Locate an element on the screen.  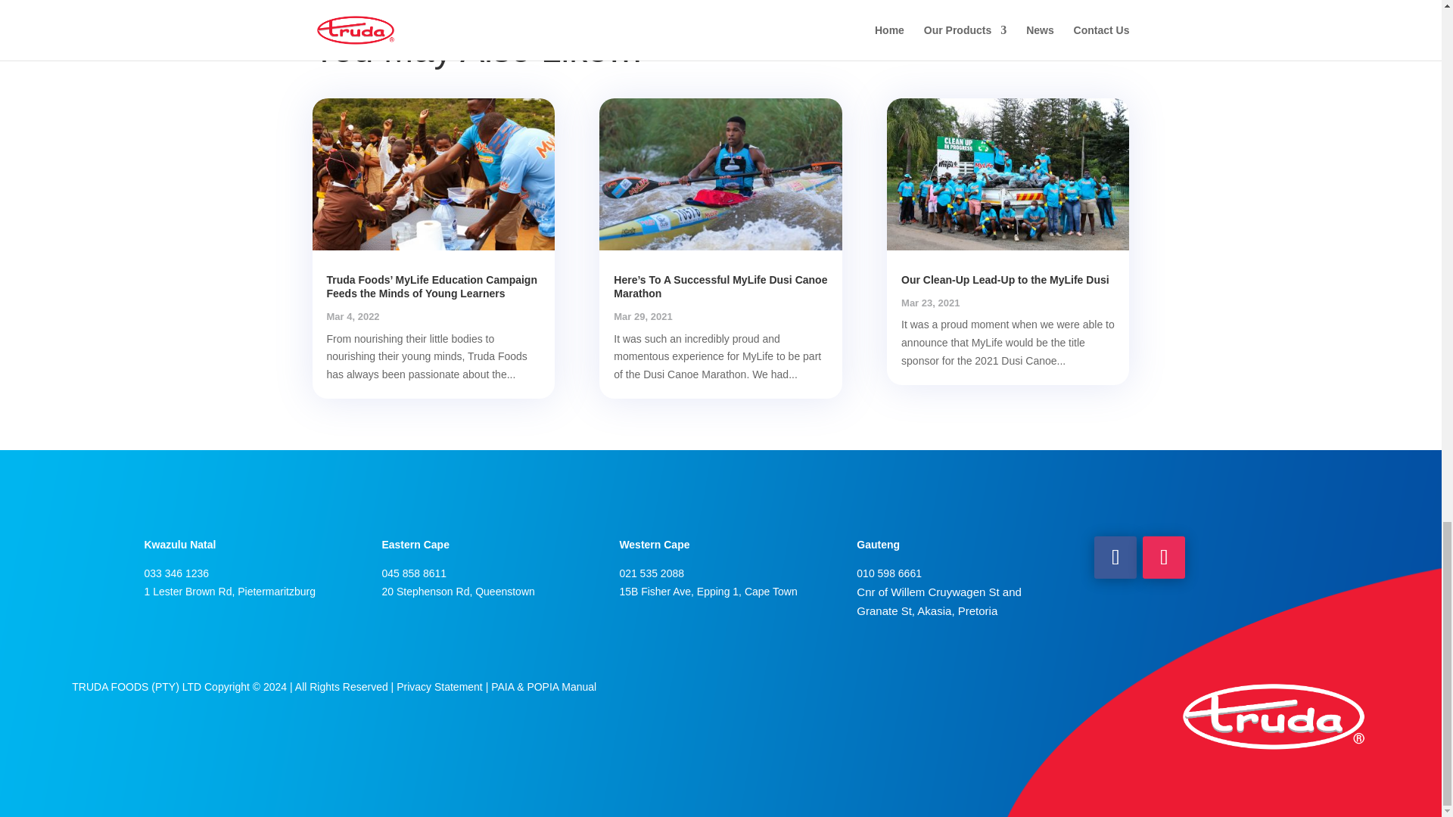
Follow on Instagram is located at coordinates (1164, 557).